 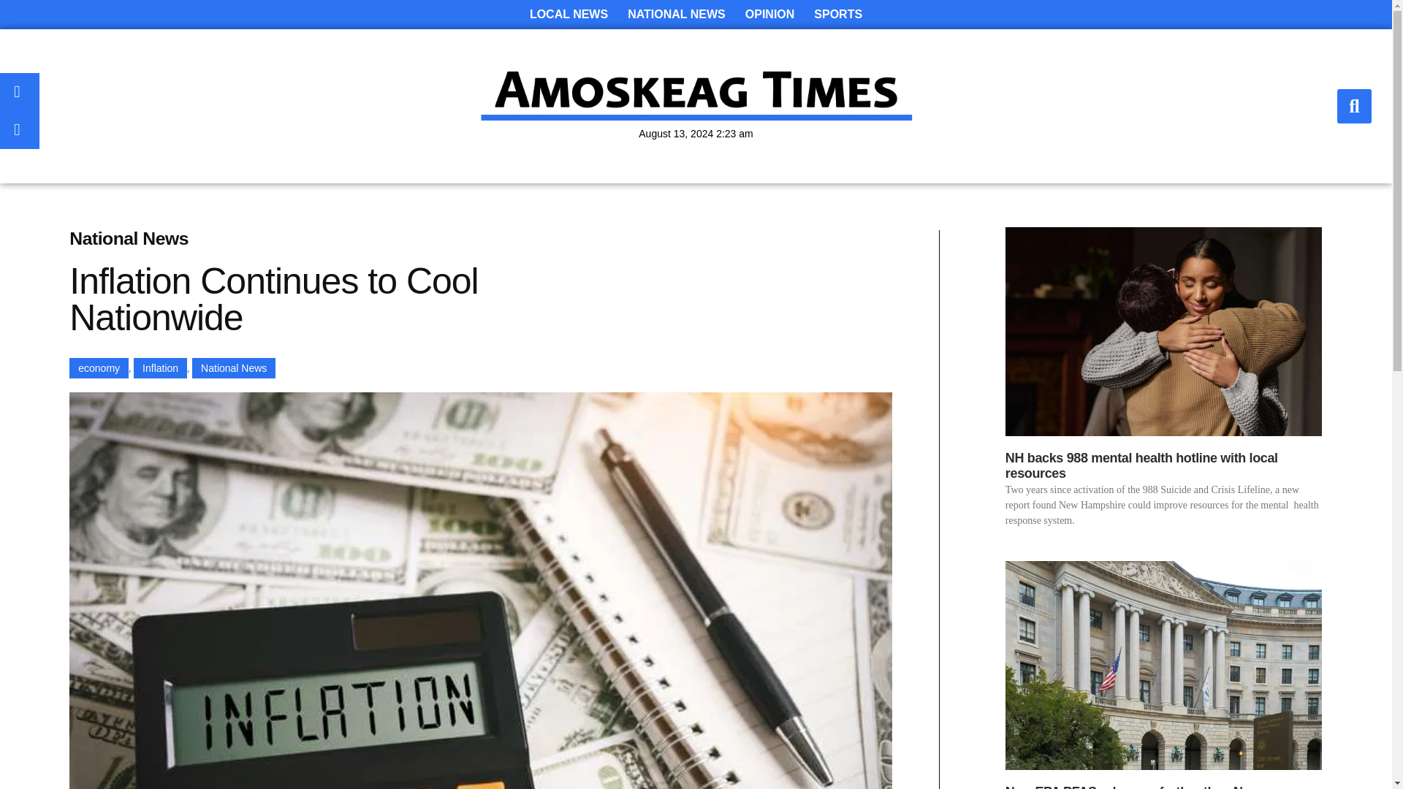 I want to click on LOCAL NEWS, so click(x=569, y=15).